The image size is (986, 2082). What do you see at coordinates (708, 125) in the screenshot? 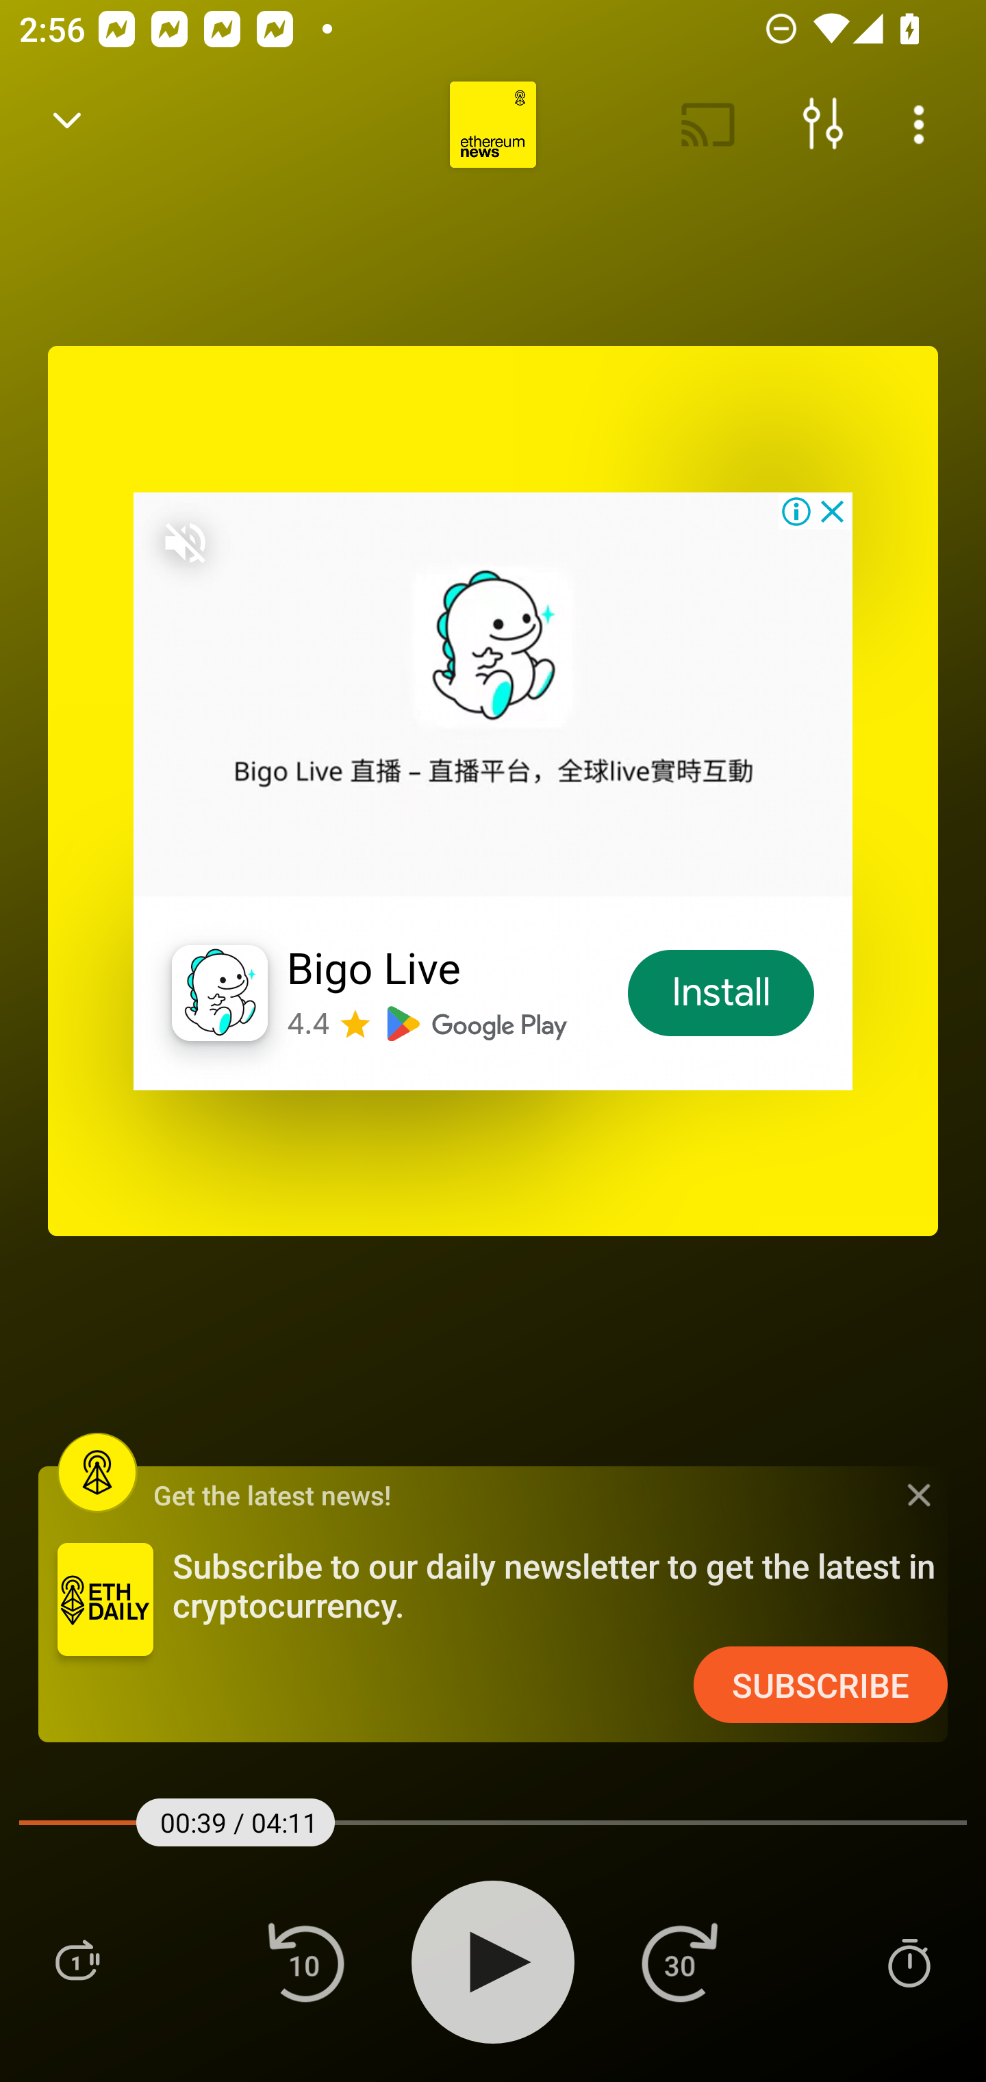
I see `Cast. Disconnected` at bounding box center [708, 125].